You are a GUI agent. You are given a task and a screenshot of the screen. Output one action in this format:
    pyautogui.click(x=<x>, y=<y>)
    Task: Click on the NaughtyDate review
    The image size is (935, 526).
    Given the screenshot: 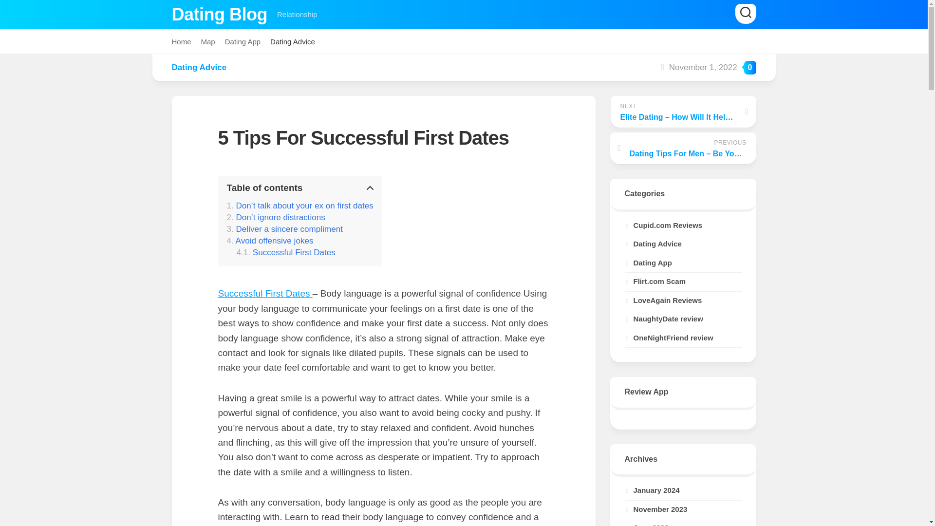 What is the action you would take?
    pyautogui.click(x=663, y=319)
    